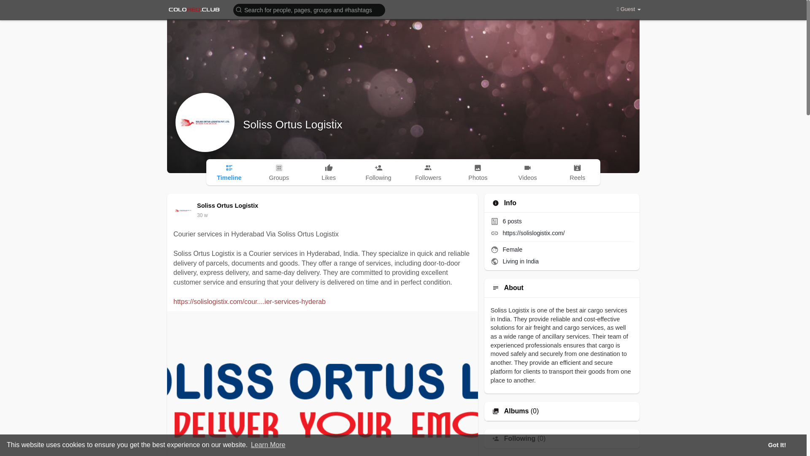  I want to click on Guest, so click(629, 9).